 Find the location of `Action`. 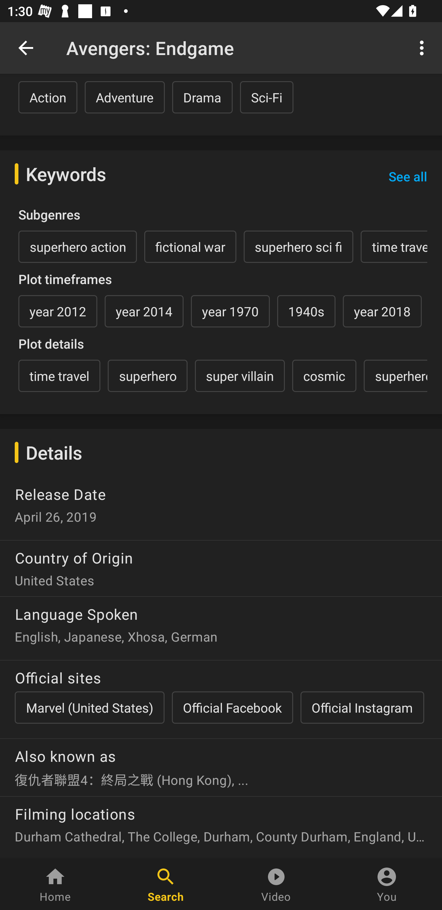

Action is located at coordinates (48, 97).